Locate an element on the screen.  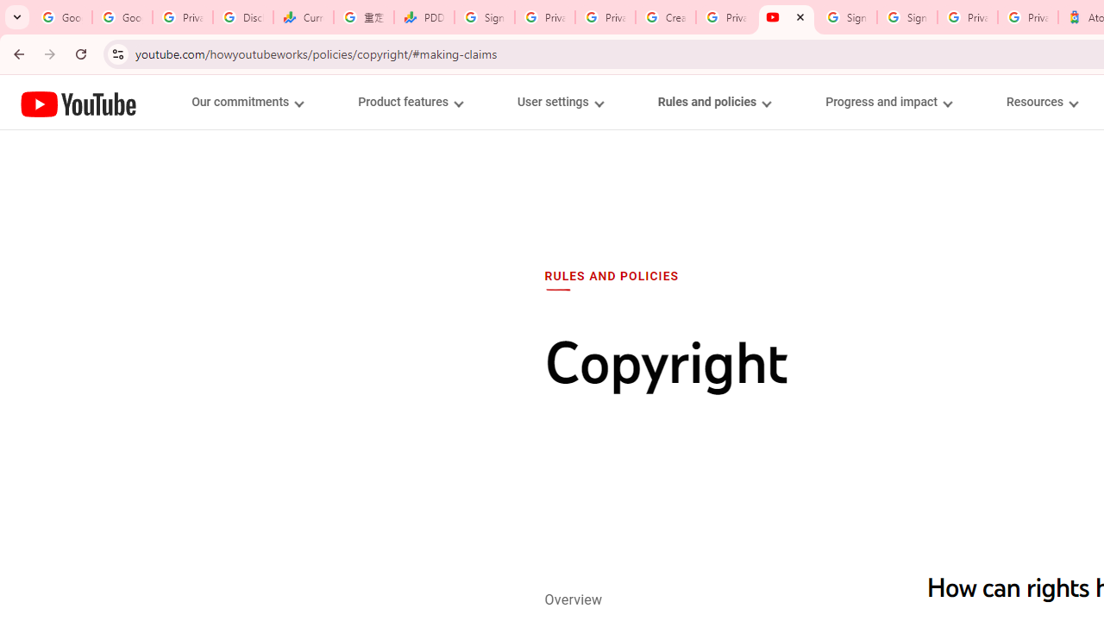
Sign in - Google Accounts is located at coordinates (485, 17).